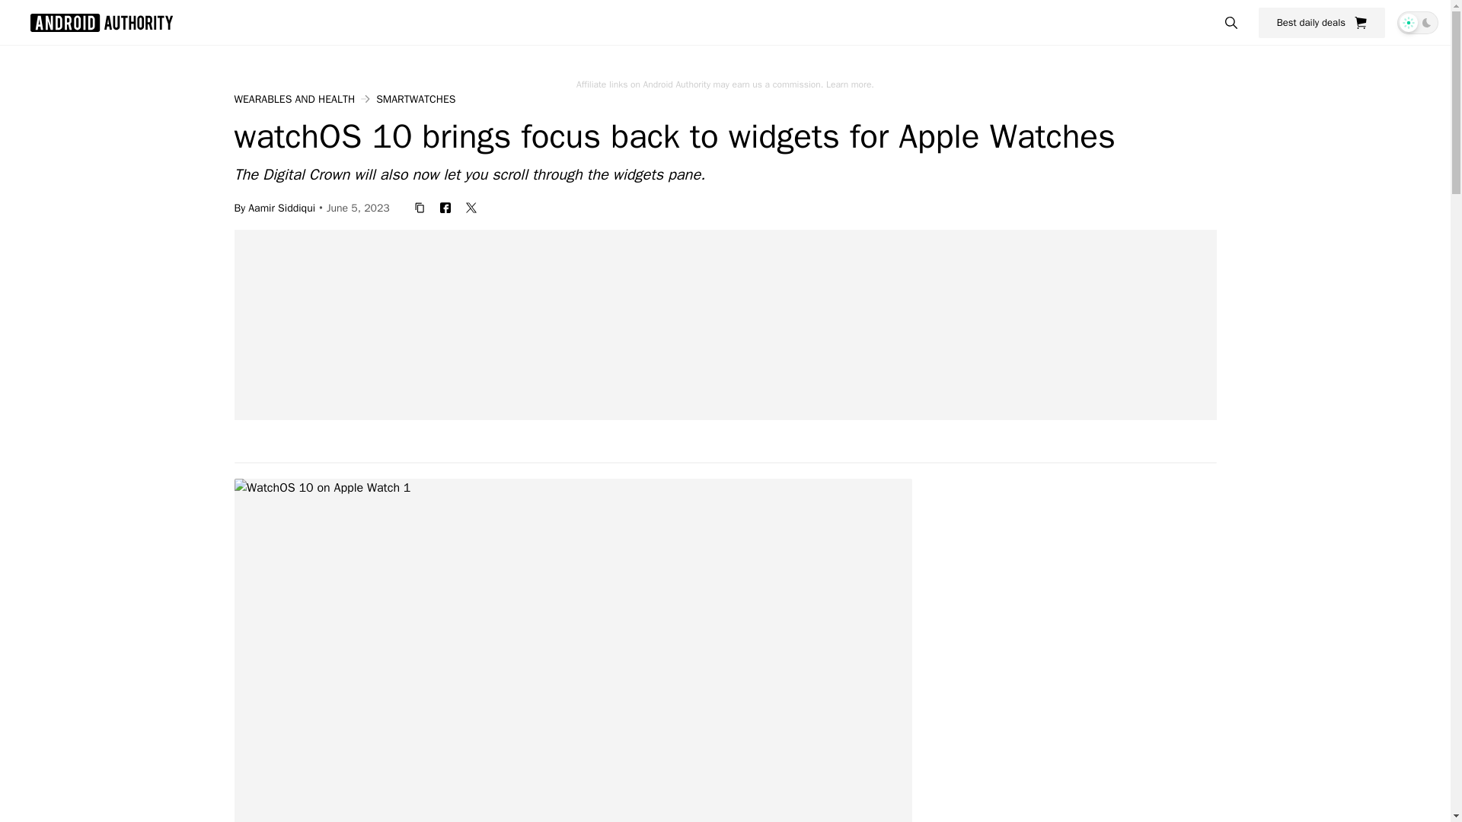 Image resolution: width=1462 pixels, height=822 pixels. Describe the element at coordinates (294, 99) in the screenshot. I see `WEARABLES AND HEALTH` at that location.